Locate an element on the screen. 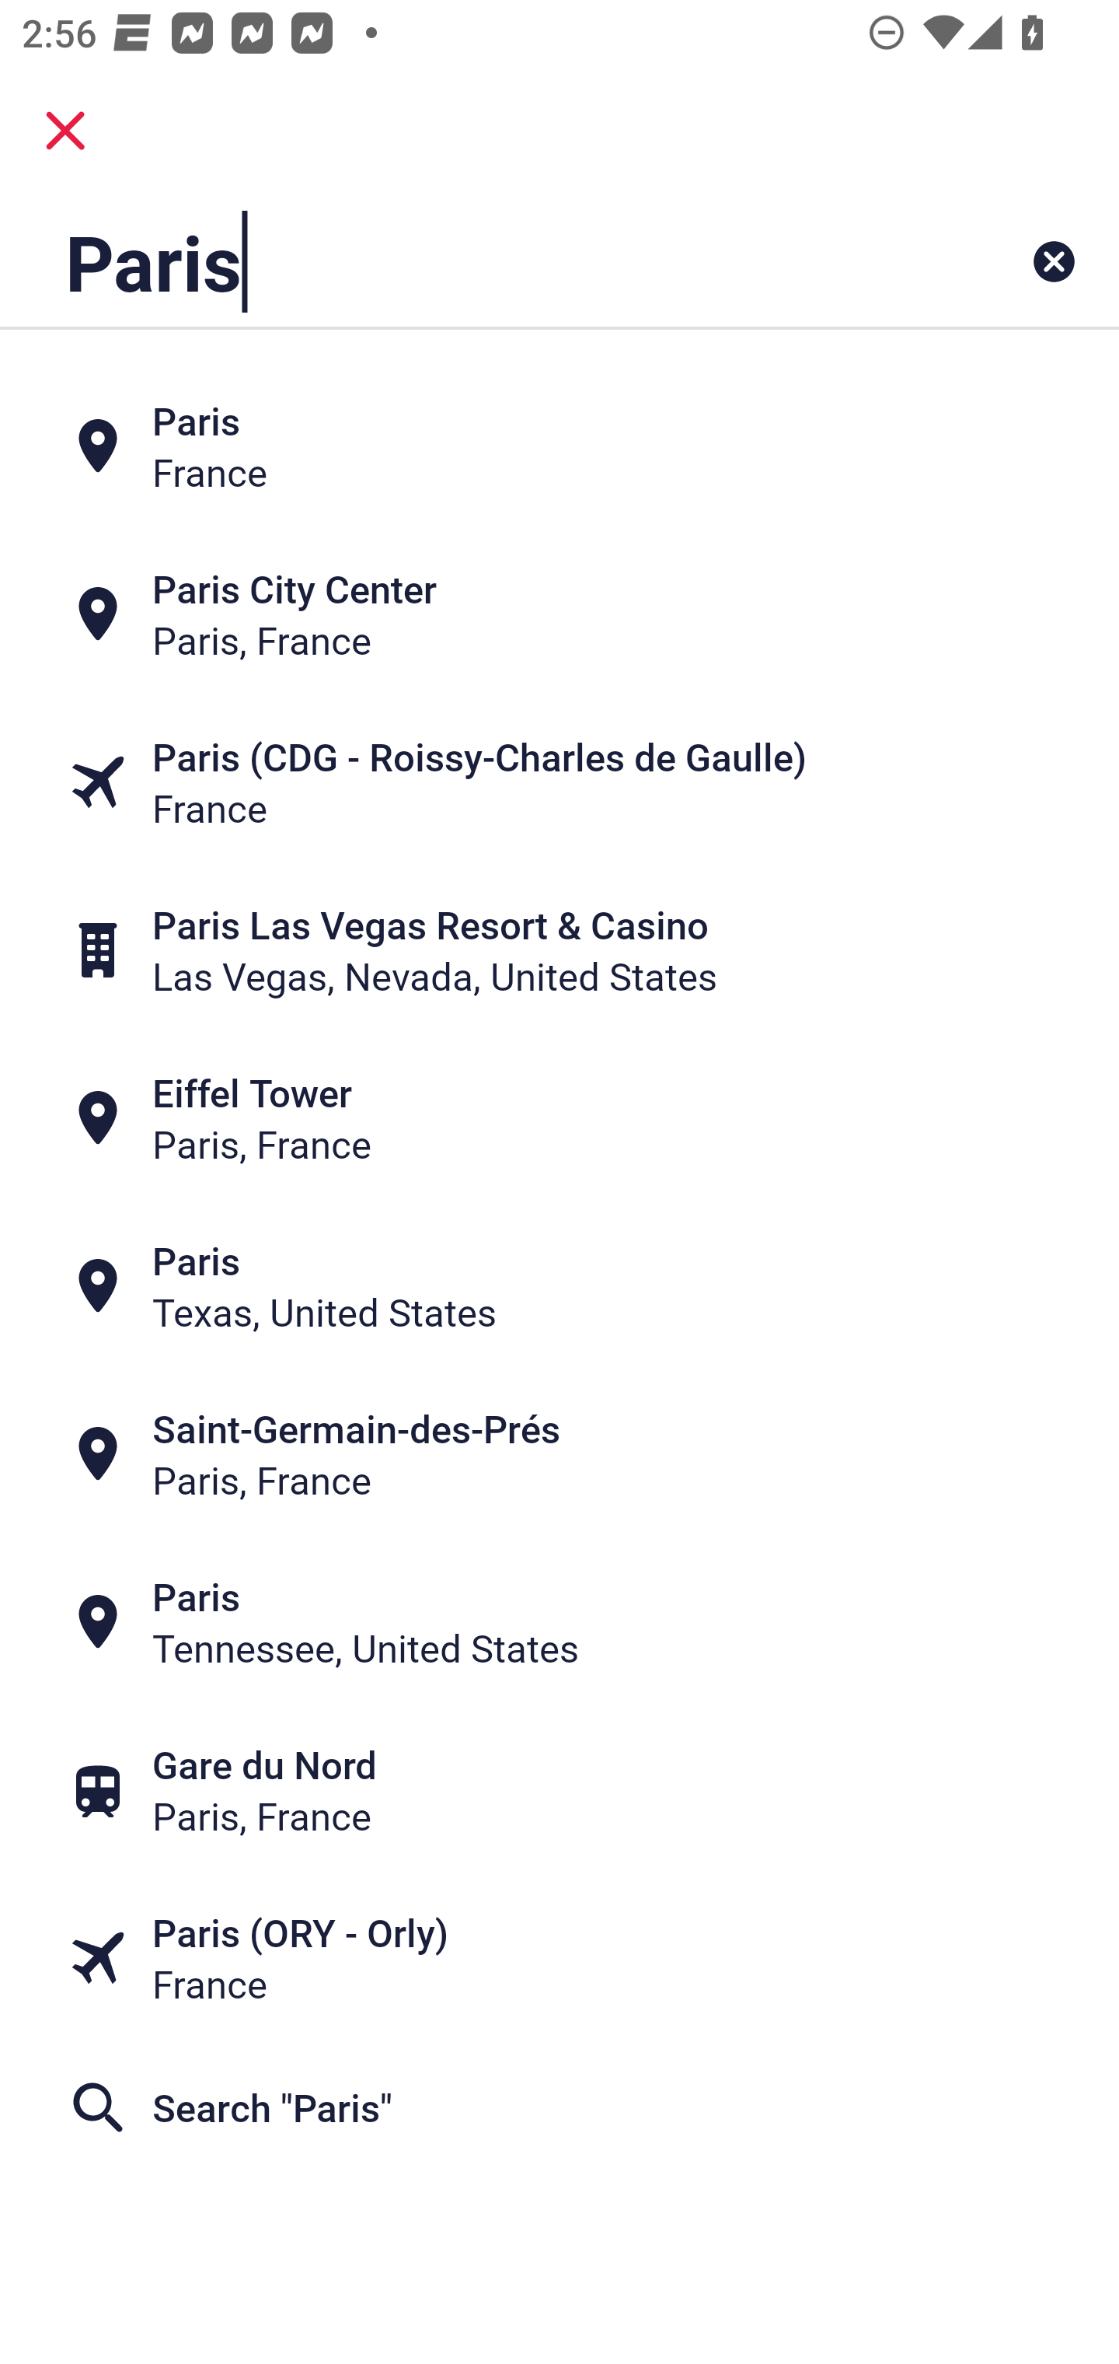 Image resolution: width=1119 pixels, height=2364 pixels. Paris Tennessee, United States is located at coordinates (559, 1622).